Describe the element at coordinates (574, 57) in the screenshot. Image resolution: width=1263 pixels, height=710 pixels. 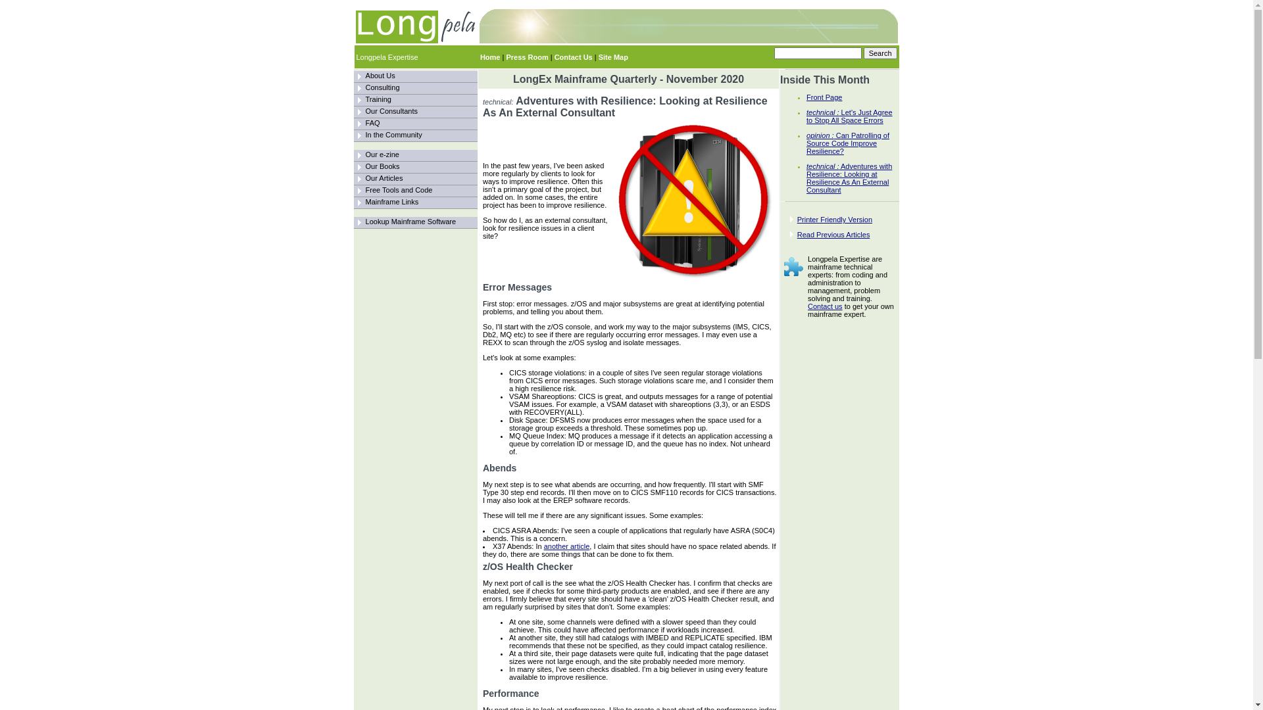
I see `Contact Us` at that location.